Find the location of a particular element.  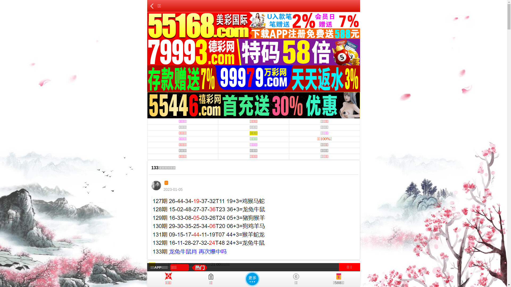

1005 is located at coordinates (240, 279).